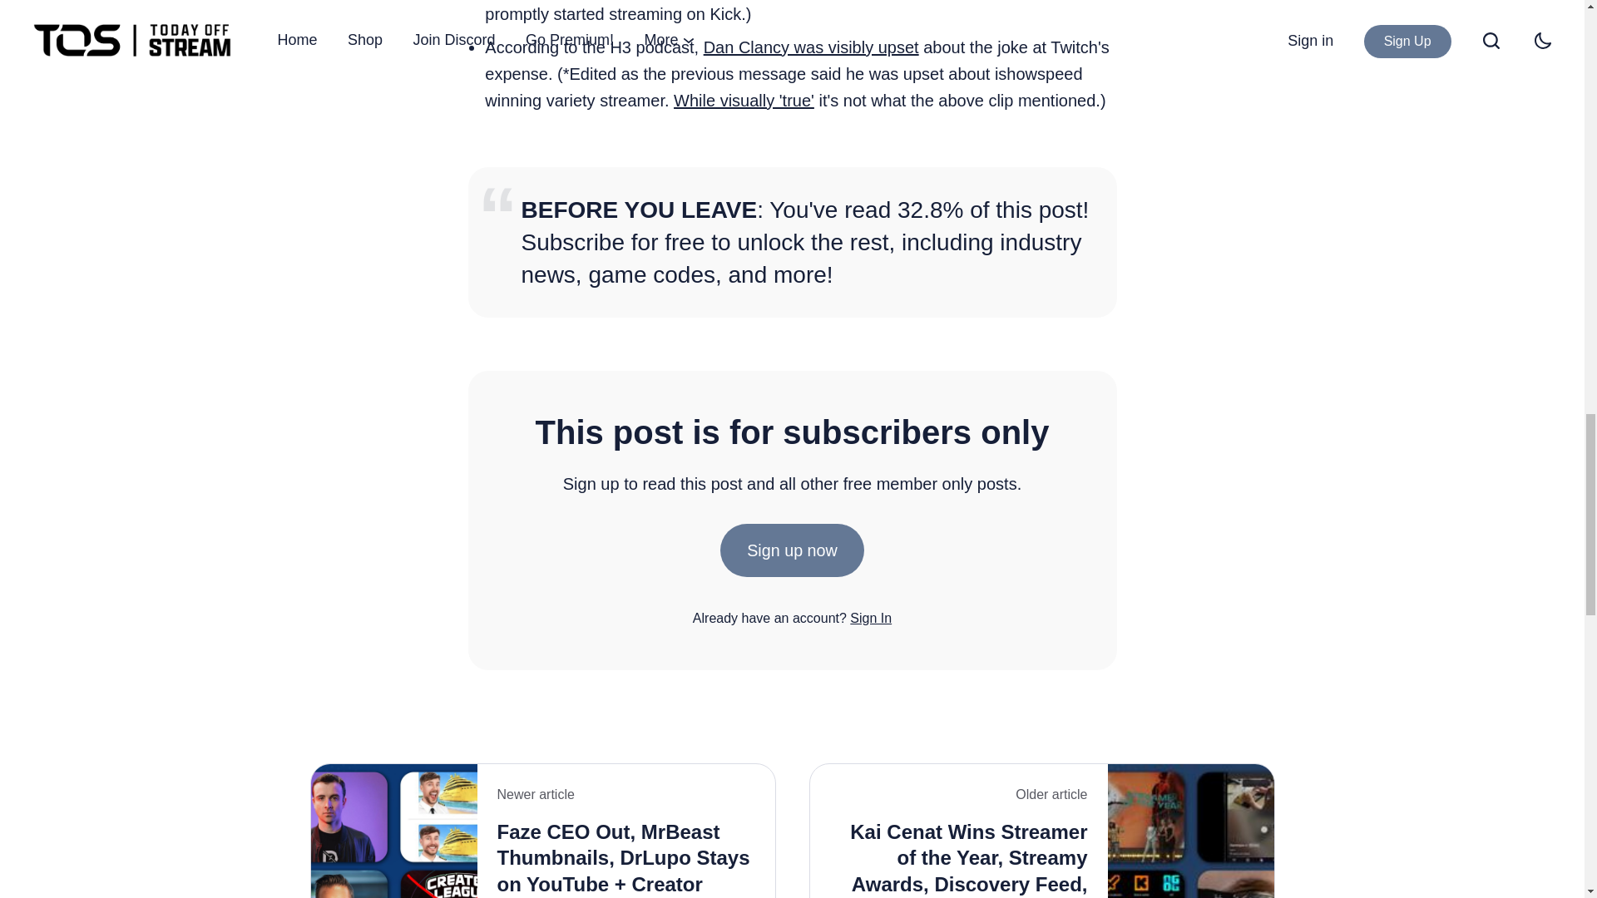  I want to click on While visually 'true', so click(744, 100).